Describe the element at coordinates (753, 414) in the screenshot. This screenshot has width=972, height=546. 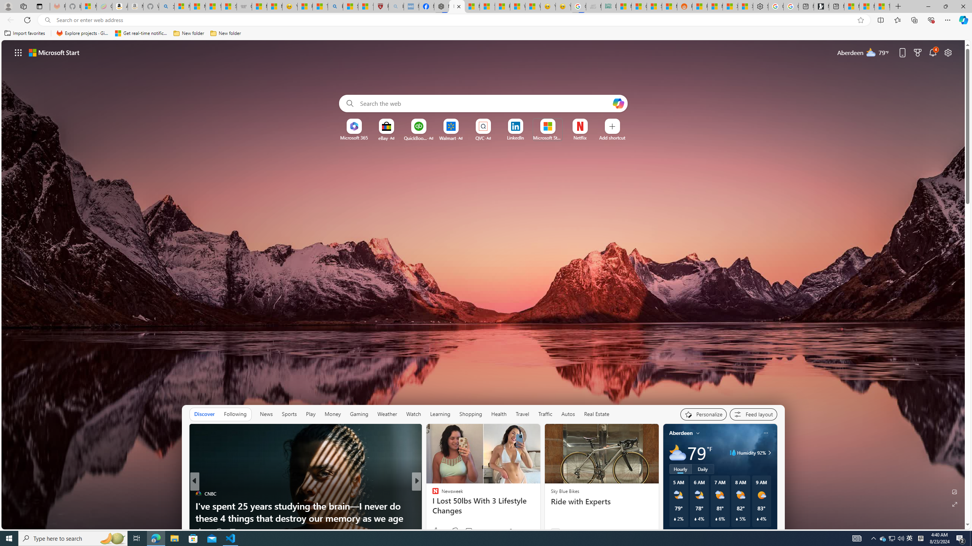
I see `Feed settings` at that location.